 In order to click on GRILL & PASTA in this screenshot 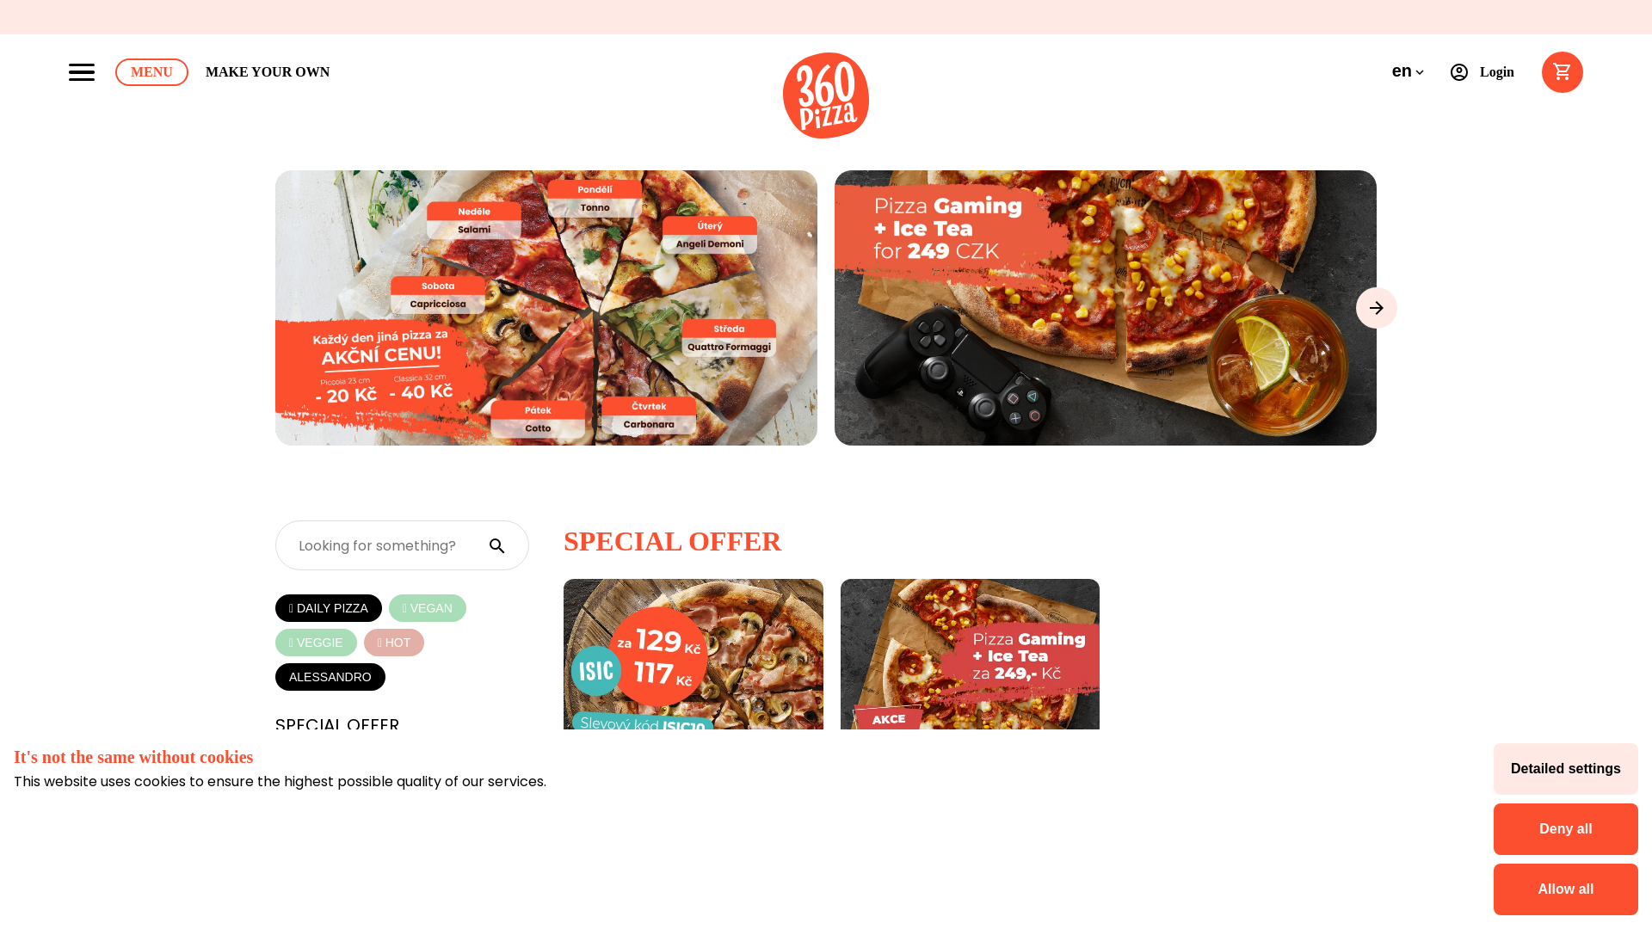, I will do `click(334, 889)`.